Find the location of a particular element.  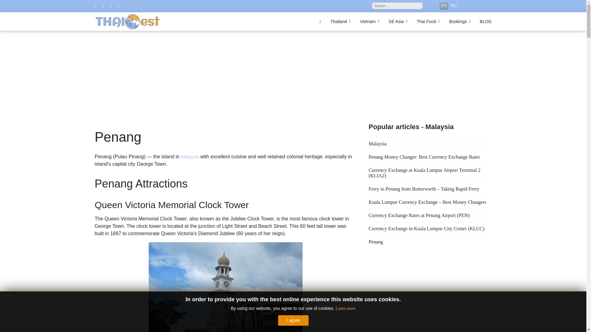

Queen Victoria Memorial Clock Tower is located at coordinates (225, 287).